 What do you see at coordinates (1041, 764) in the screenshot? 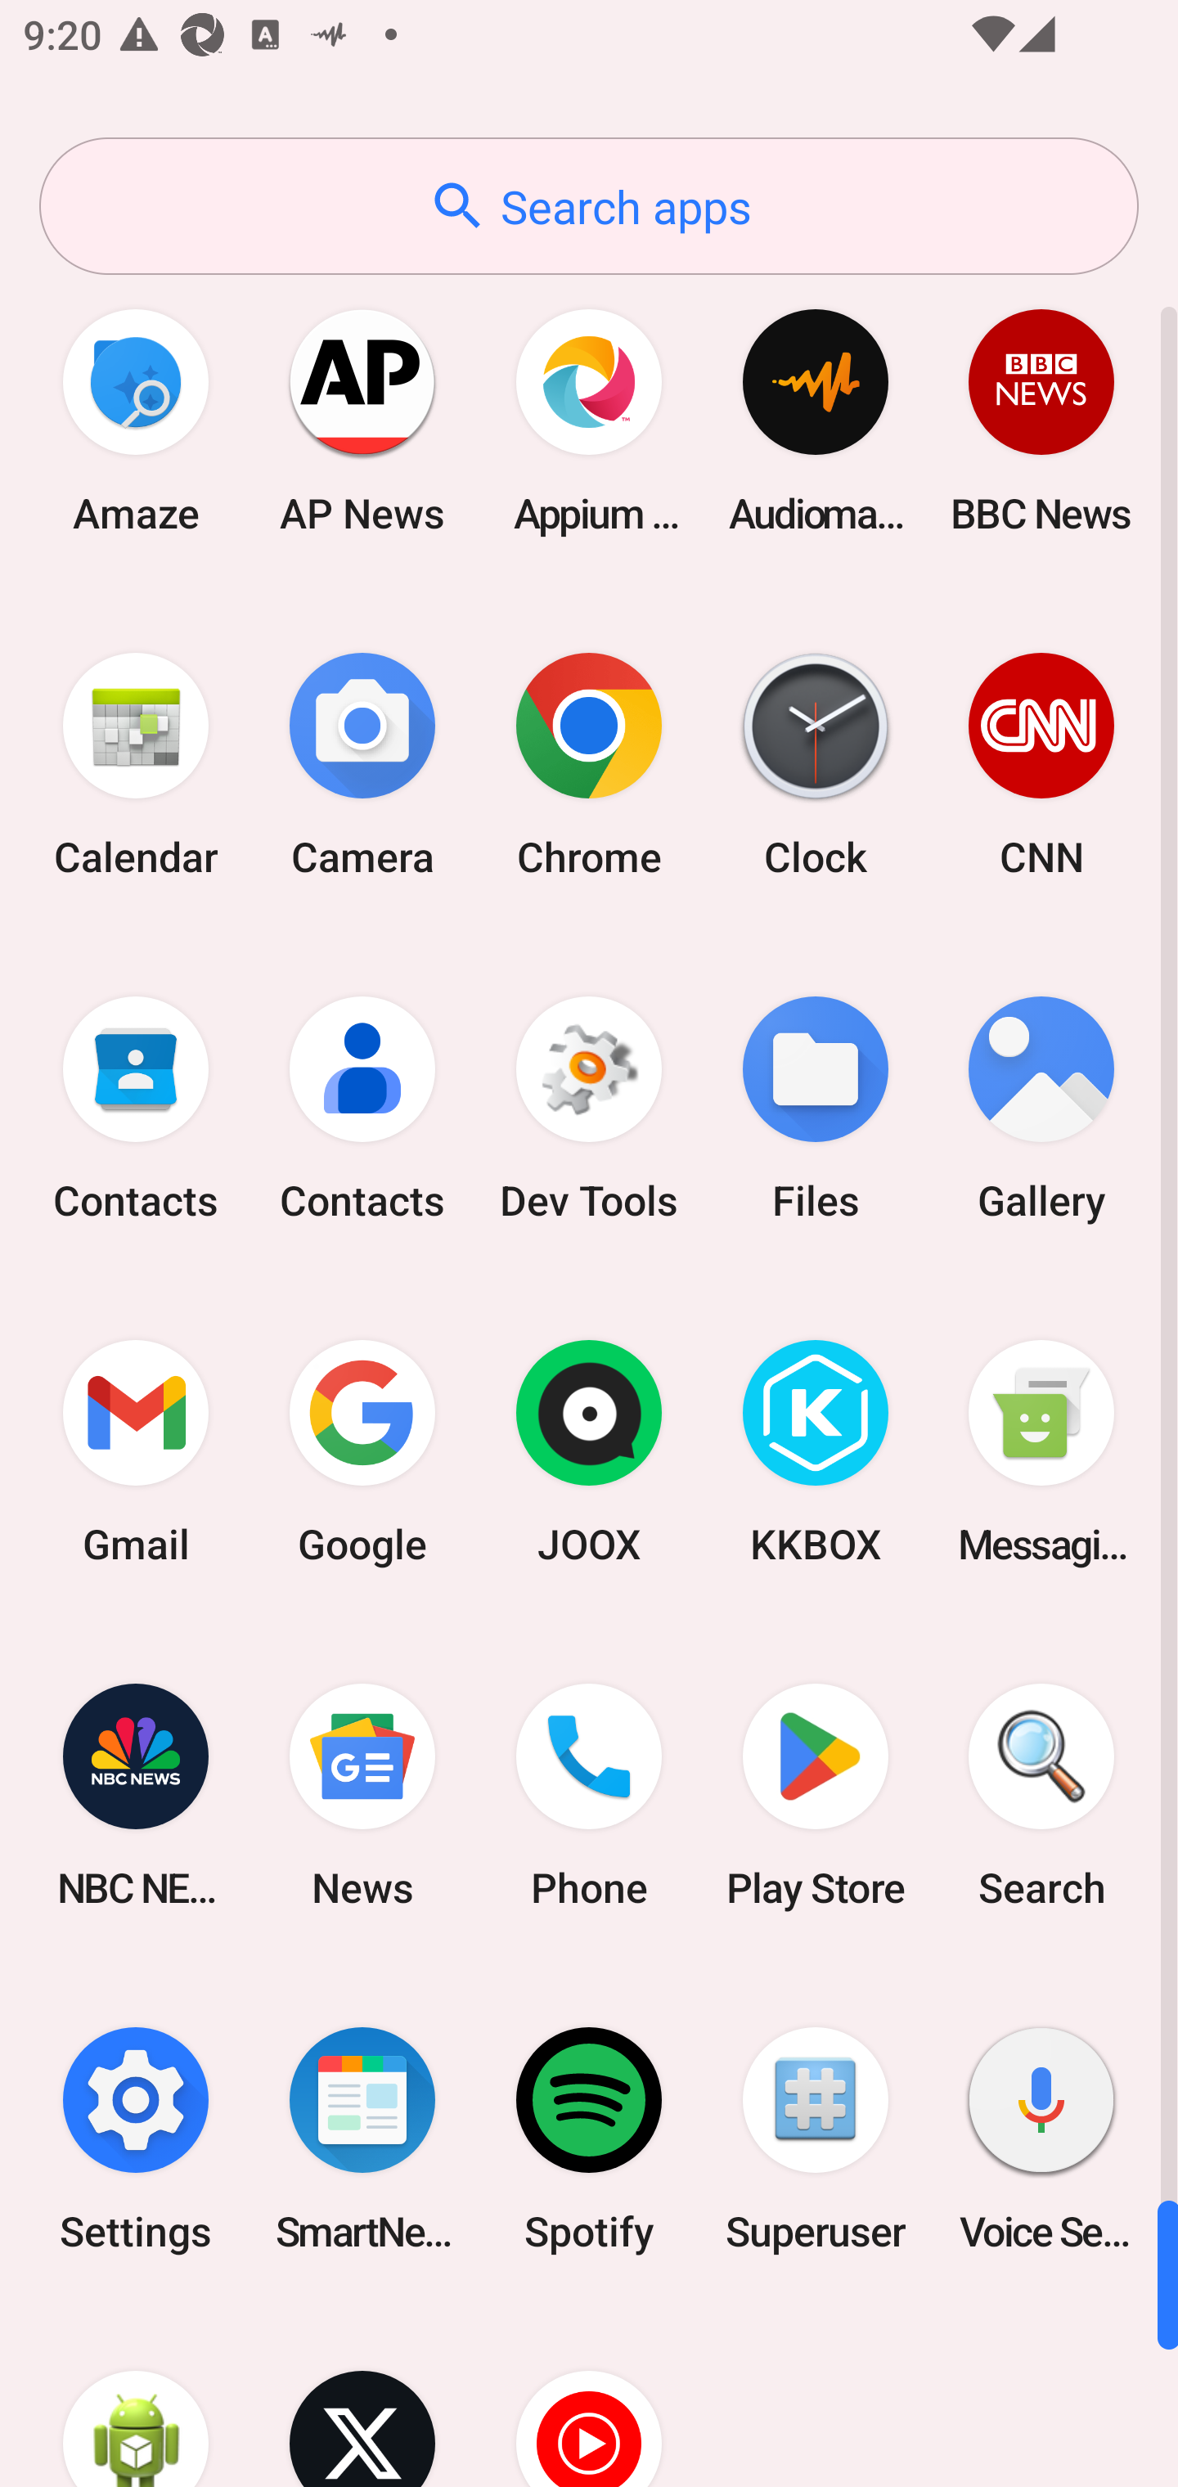
I see `CNN` at bounding box center [1041, 764].